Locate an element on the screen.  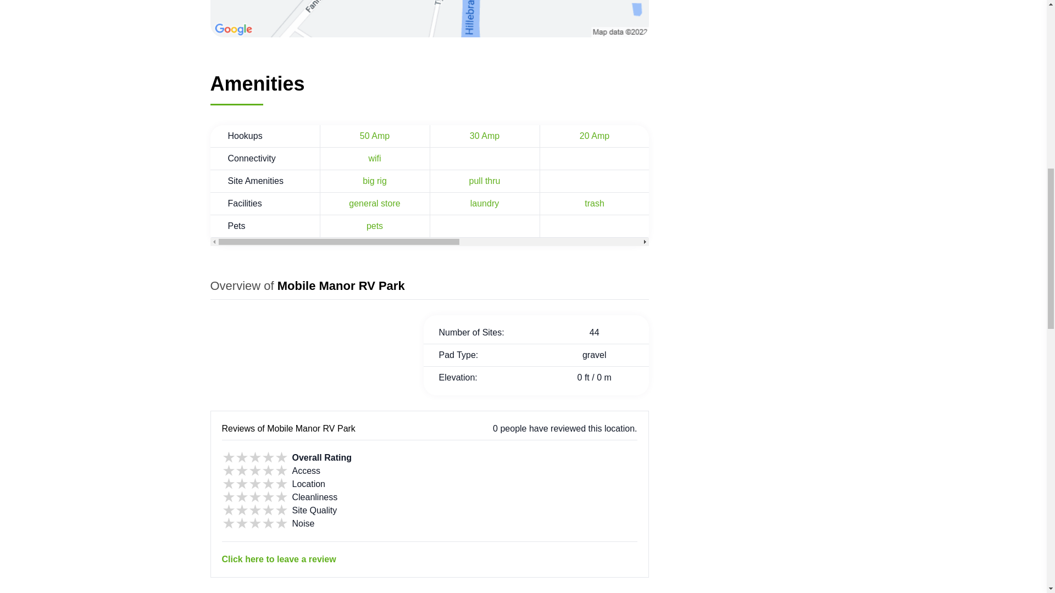
general store is located at coordinates (374, 203).